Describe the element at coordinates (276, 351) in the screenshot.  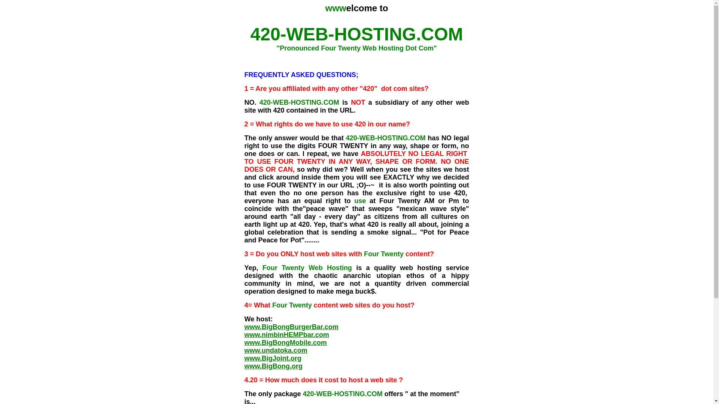
I see `www.undatoka.com` at that location.